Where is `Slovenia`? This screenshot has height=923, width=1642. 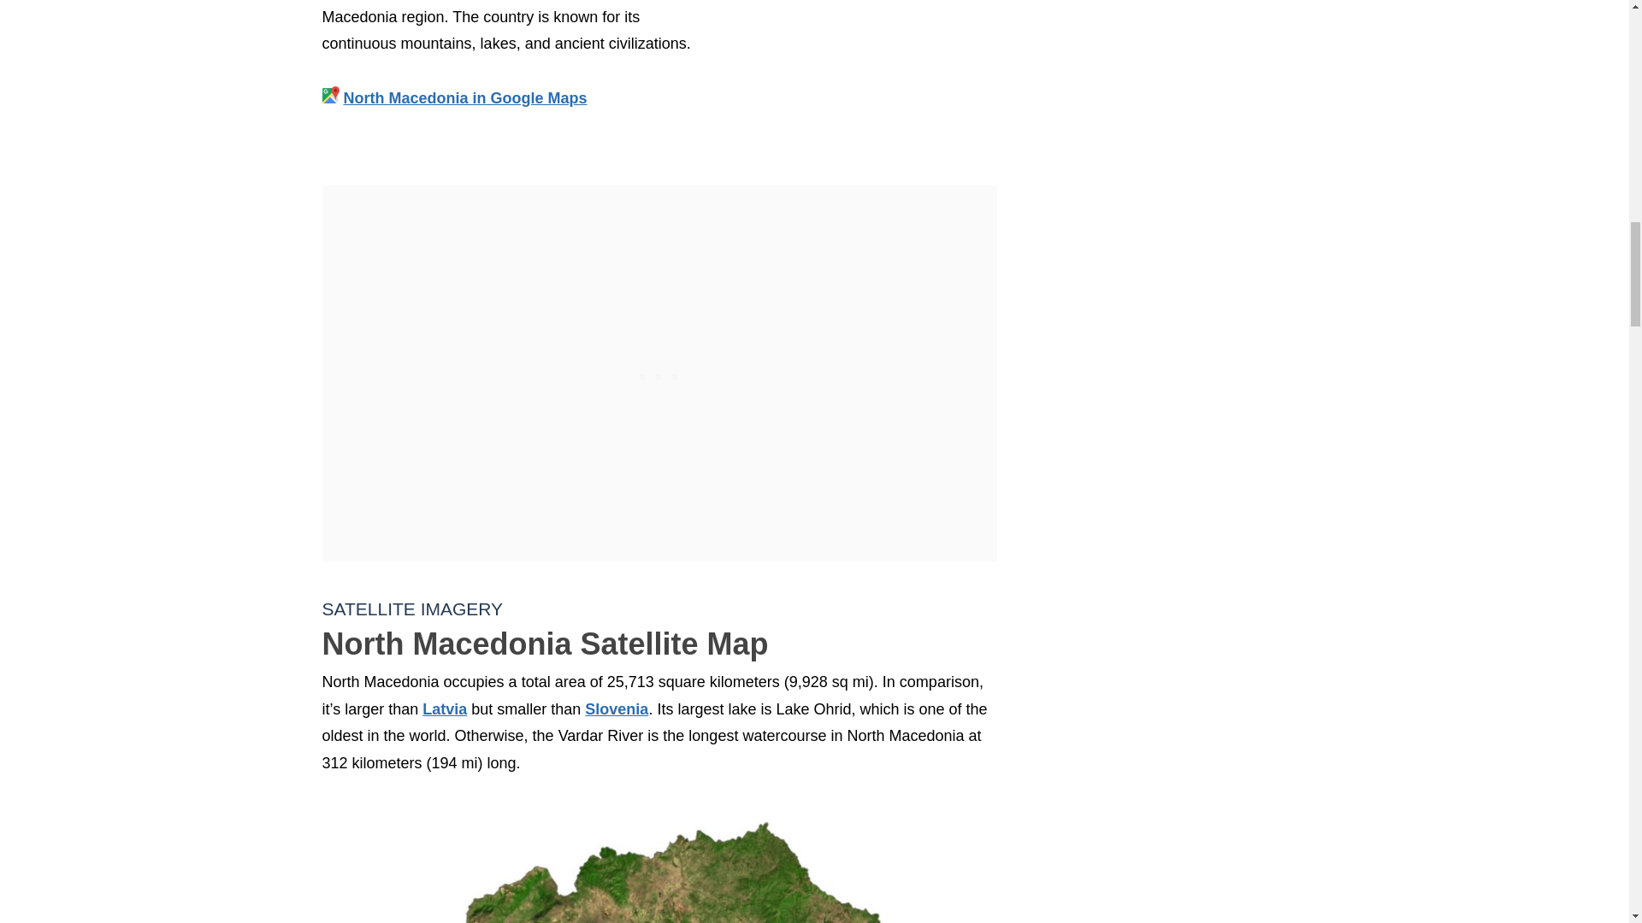 Slovenia is located at coordinates (616, 709).